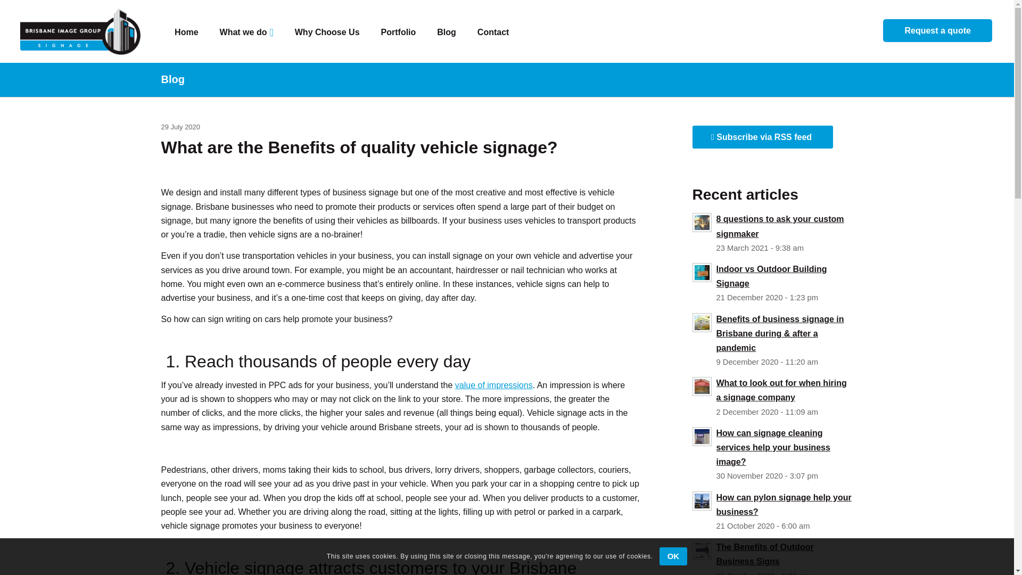 Image resolution: width=1022 pixels, height=575 pixels. Describe the element at coordinates (246, 31) in the screenshot. I see `What we do` at that location.